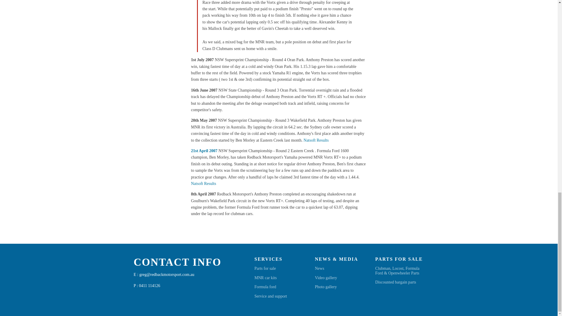 The width and height of the screenshot is (562, 316). I want to click on Video gallery, so click(326, 277).